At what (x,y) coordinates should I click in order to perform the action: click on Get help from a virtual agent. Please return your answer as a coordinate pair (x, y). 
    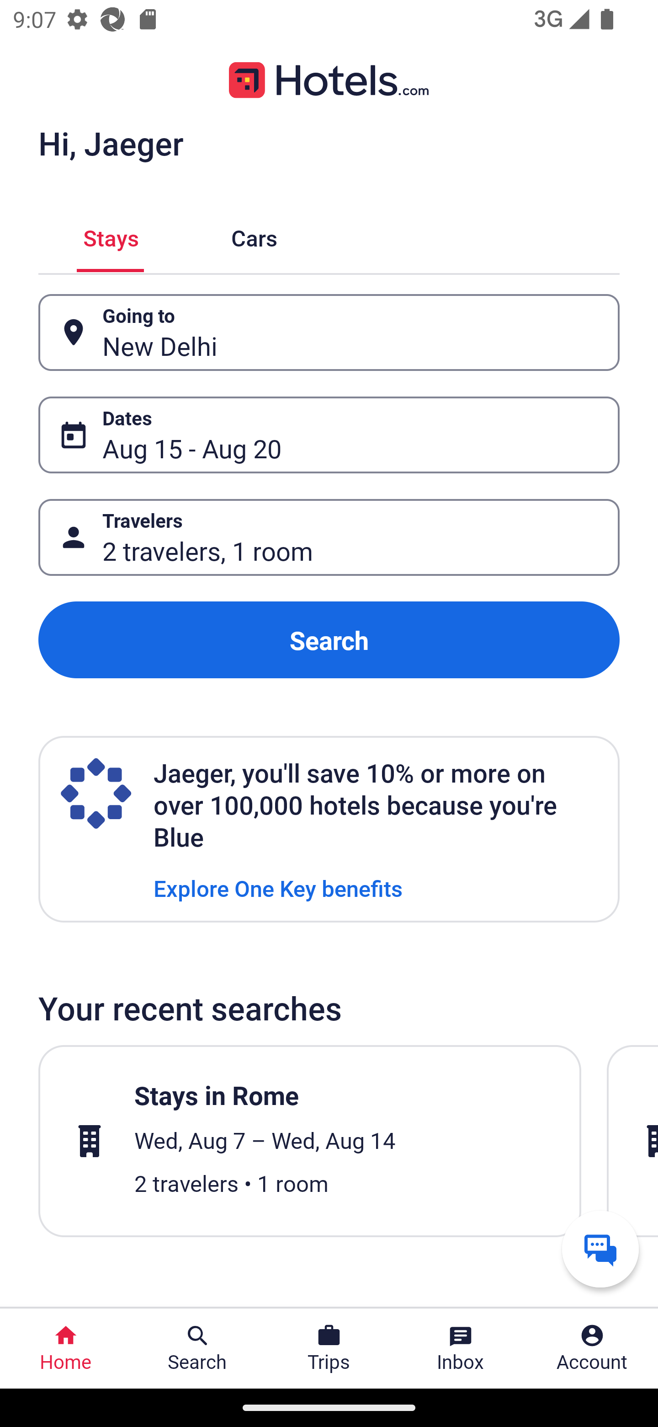
    Looking at the image, I should click on (600, 1249).